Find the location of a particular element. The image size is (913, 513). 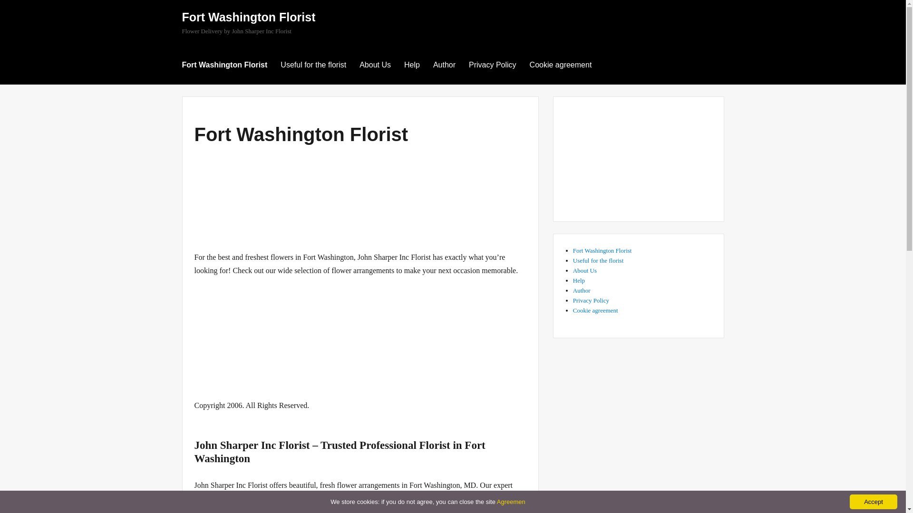

Useful for the florist is located at coordinates (598, 260).